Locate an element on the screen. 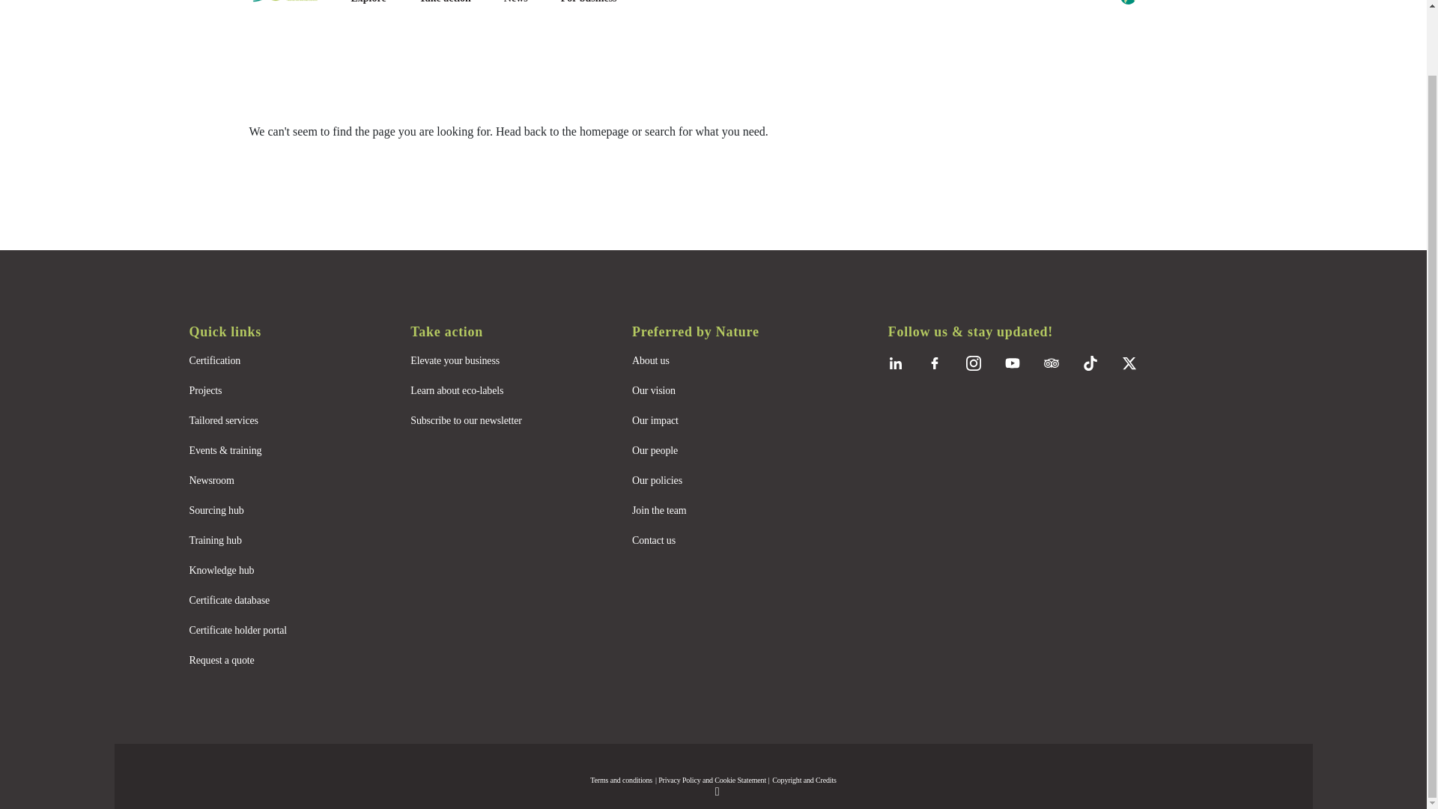  For Business is located at coordinates (589, 2).